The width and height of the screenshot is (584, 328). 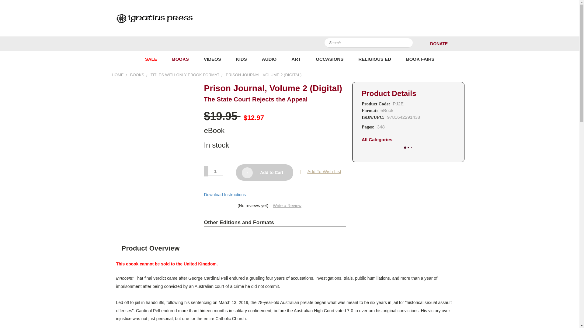 I want to click on Ignatius Press, so click(x=154, y=18).